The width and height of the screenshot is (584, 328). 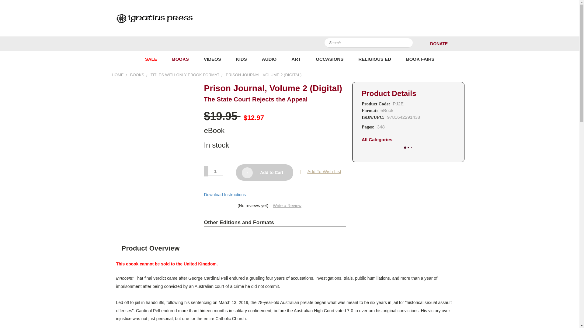 I want to click on Ignatius Press, so click(x=154, y=18).